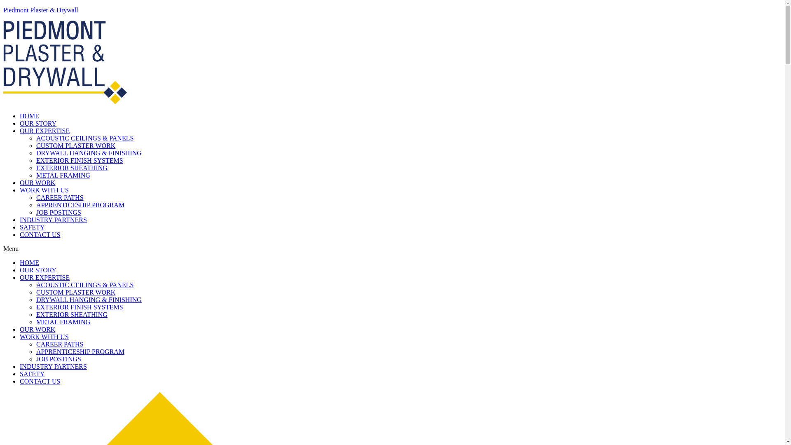 Image resolution: width=791 pixels, height=445 pixels. Describe the element at coordinates (44, 131) in the screenshot. I see `OUR EXPERTISE` at that location.